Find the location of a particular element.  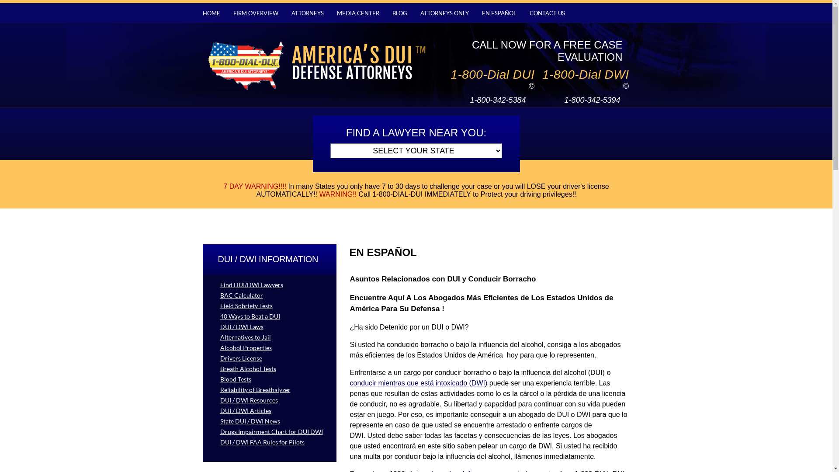

Reliability of Breathalyzer is located at coordinates (270, 389).